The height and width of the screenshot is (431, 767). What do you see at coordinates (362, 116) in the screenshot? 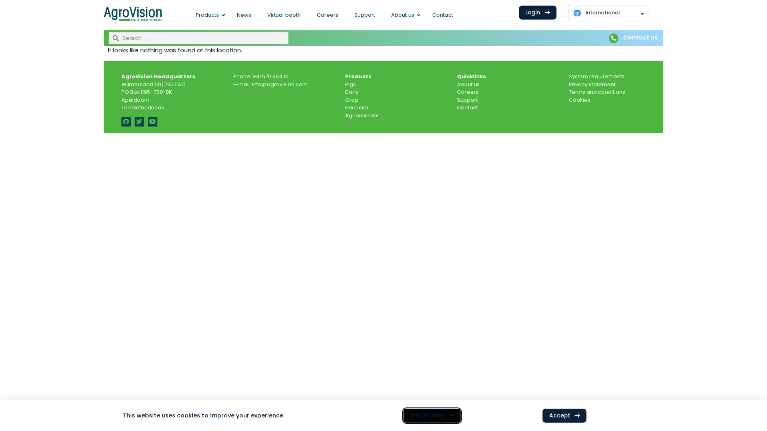
I see `Agribusiness` at bounding box center [362, 116].